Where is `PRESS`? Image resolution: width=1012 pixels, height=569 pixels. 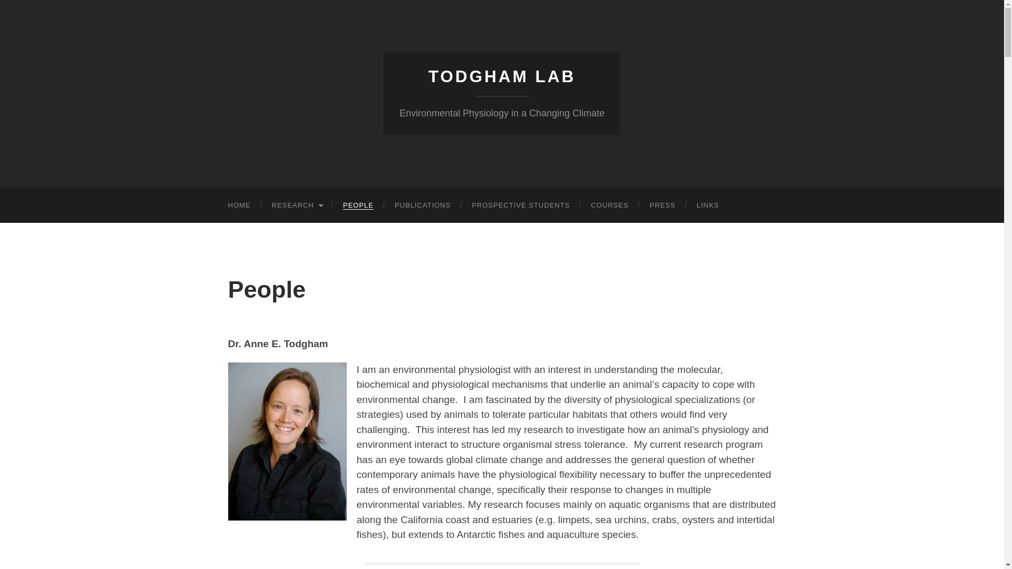
PRESS is located at coordinates (663, 205).